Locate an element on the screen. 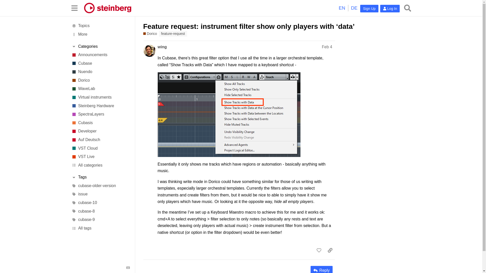 The height and width of the screenshot is (273, 486). Toggle section is located at coordinates (100, 177).